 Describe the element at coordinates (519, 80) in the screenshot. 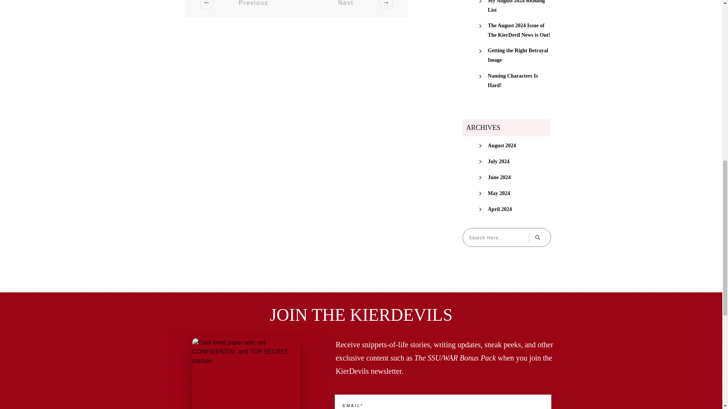

I see `Naming Characters Is Hard!` at that location.